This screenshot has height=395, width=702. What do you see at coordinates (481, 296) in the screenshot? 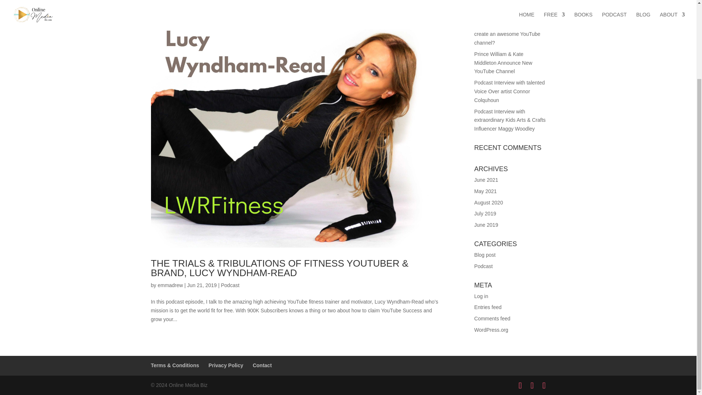
I see `Log in` at bounding box center [481, 296].